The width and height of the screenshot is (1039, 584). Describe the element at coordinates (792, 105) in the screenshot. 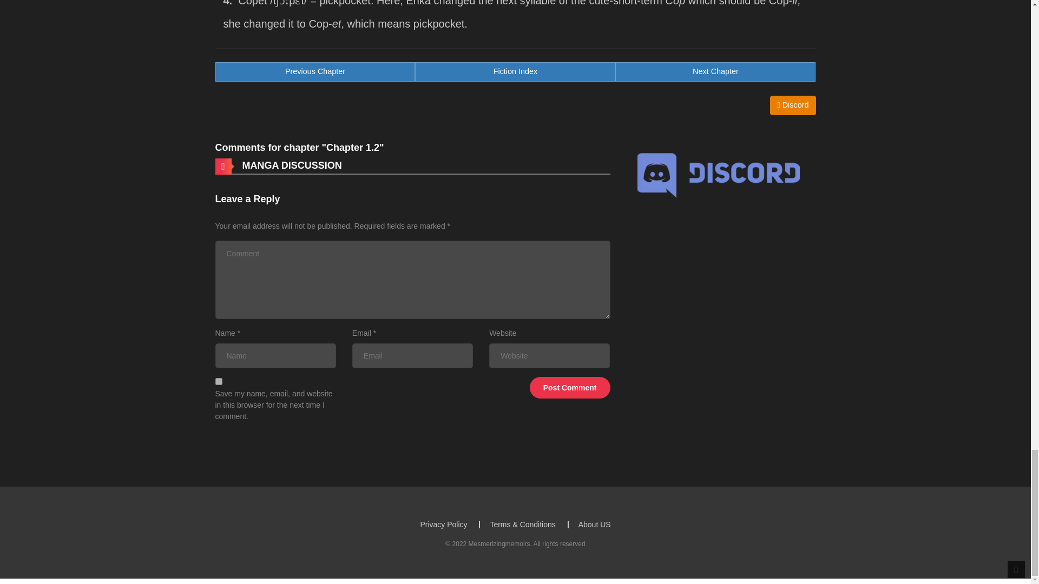

I see `Discord` at that location.